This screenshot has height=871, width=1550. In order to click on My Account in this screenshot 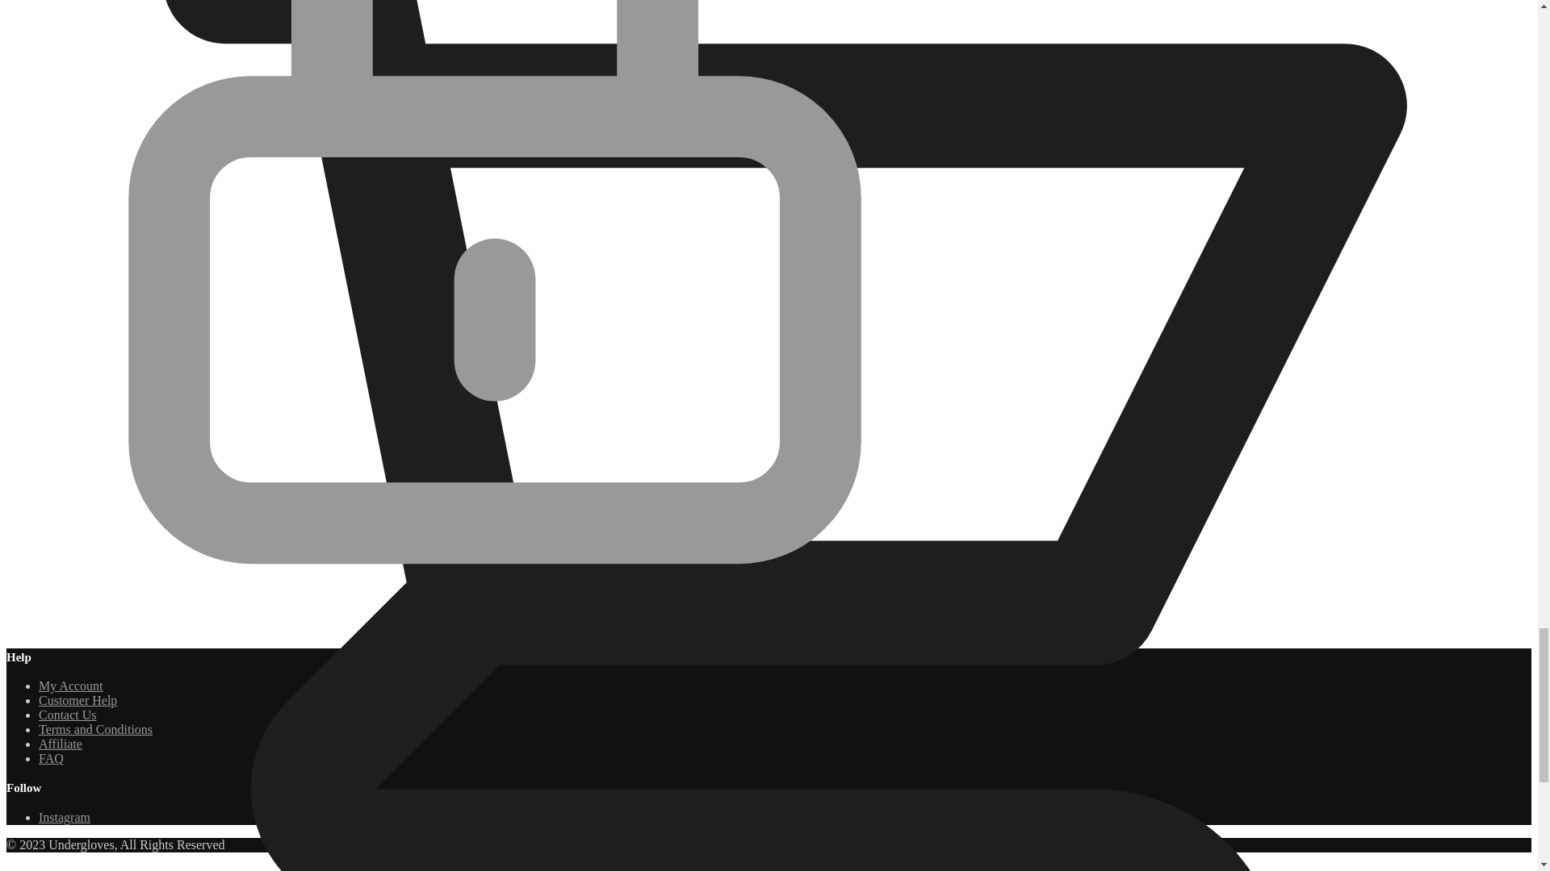, I will do `click(71, 686)`.